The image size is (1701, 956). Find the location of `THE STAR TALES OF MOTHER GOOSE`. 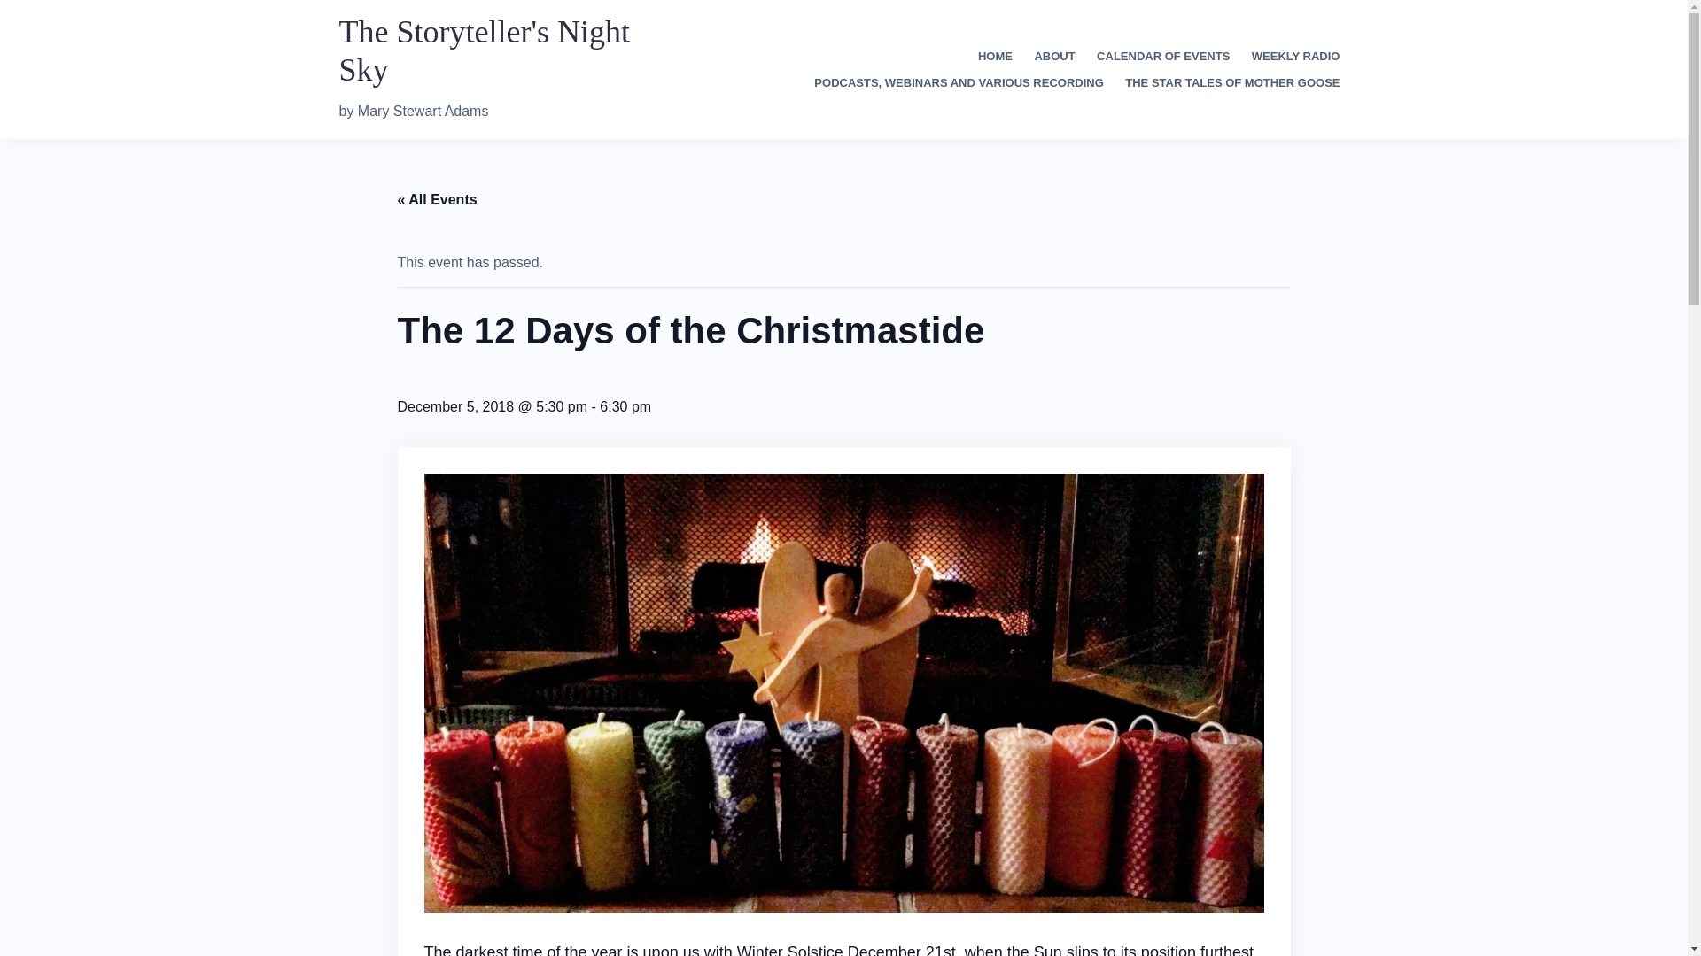

THE STAR TALES OF MOTHER GOOSE is located at coordinates (1231, 83).